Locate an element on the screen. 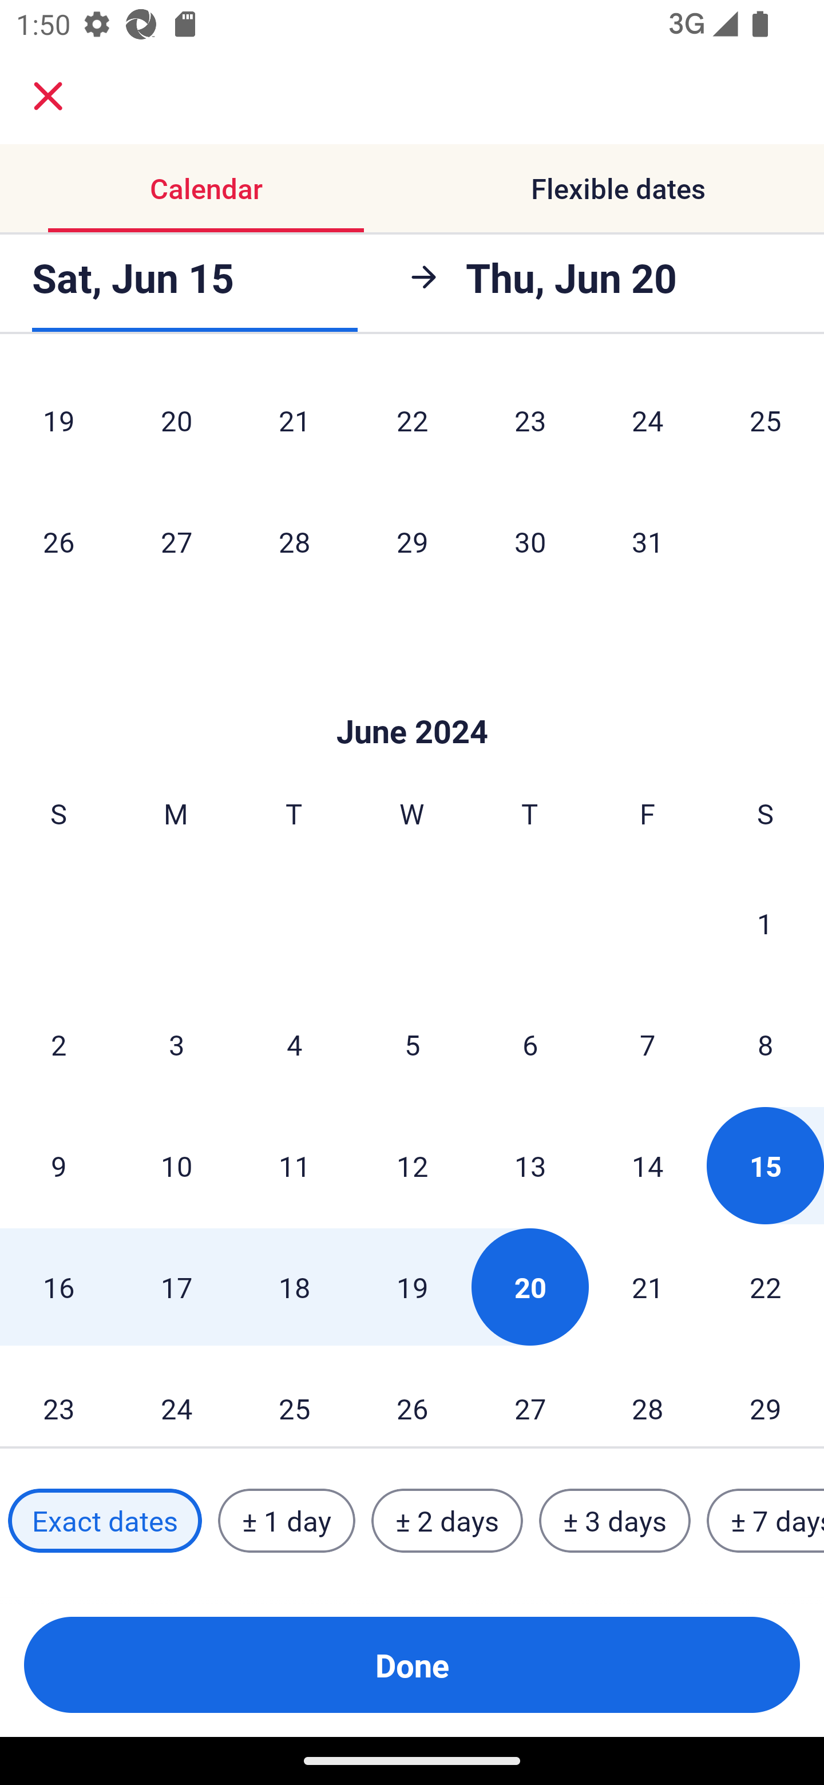  Flexible dates is located at coordinates (618, 188).